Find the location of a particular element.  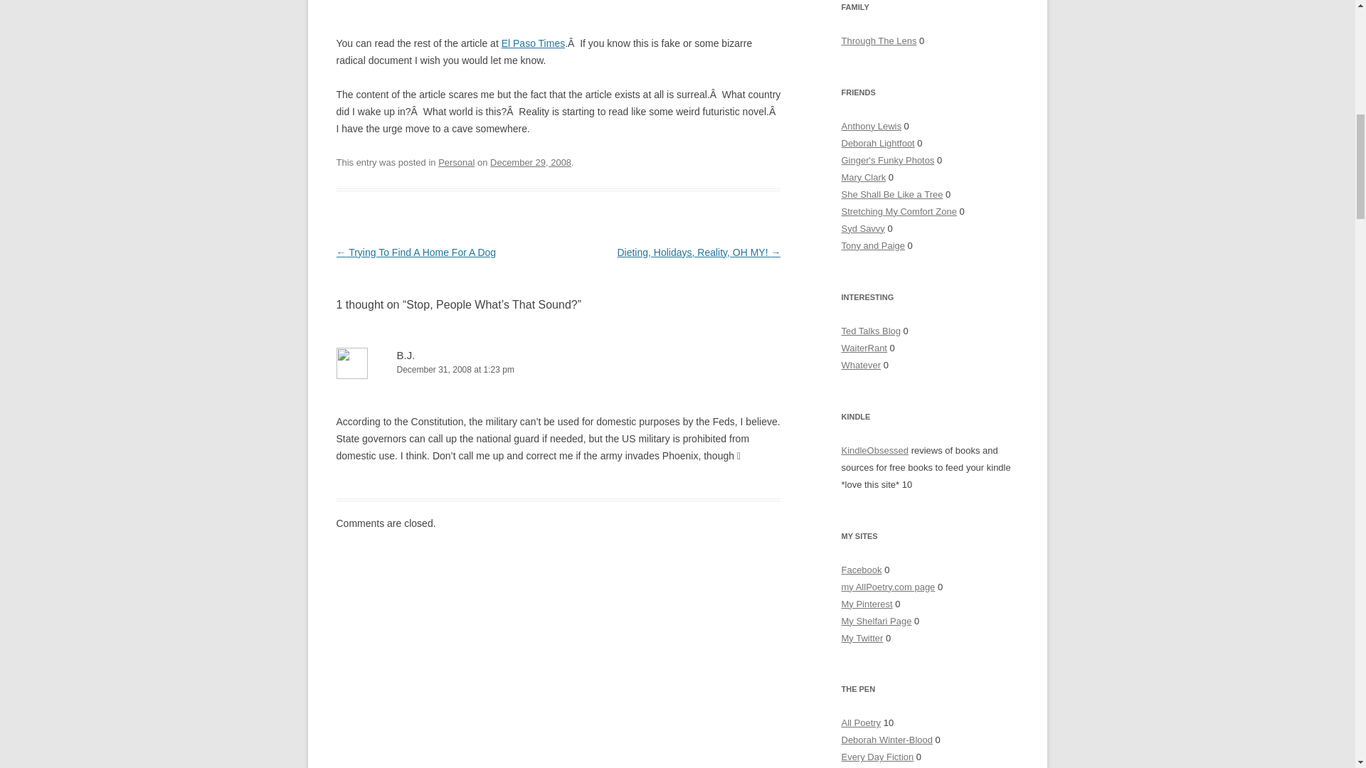

December 29, 2008 is located at coordinates (531, 162).